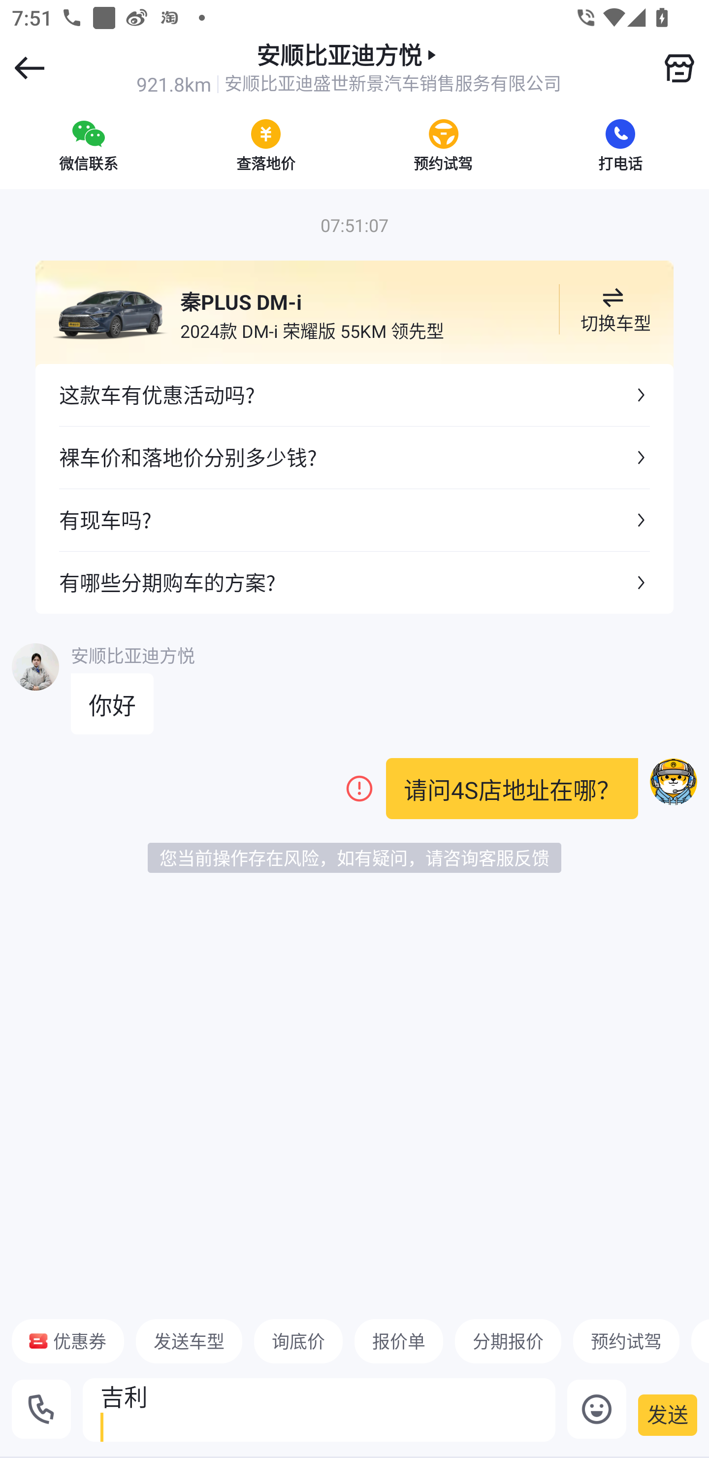 The width and height of the screenshot is (709, 1458). I want to click on 切换车型, so click(612, 309).